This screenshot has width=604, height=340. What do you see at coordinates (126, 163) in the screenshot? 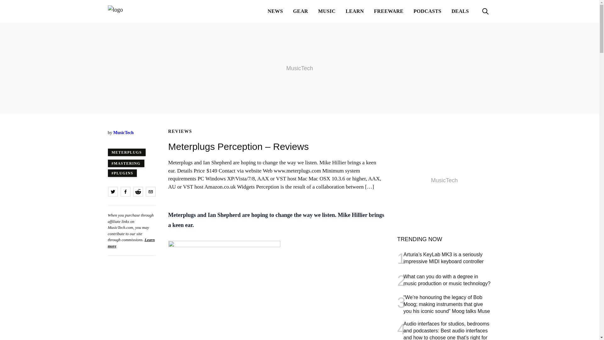
I see `Mastering` at bounding box center [126, 163].